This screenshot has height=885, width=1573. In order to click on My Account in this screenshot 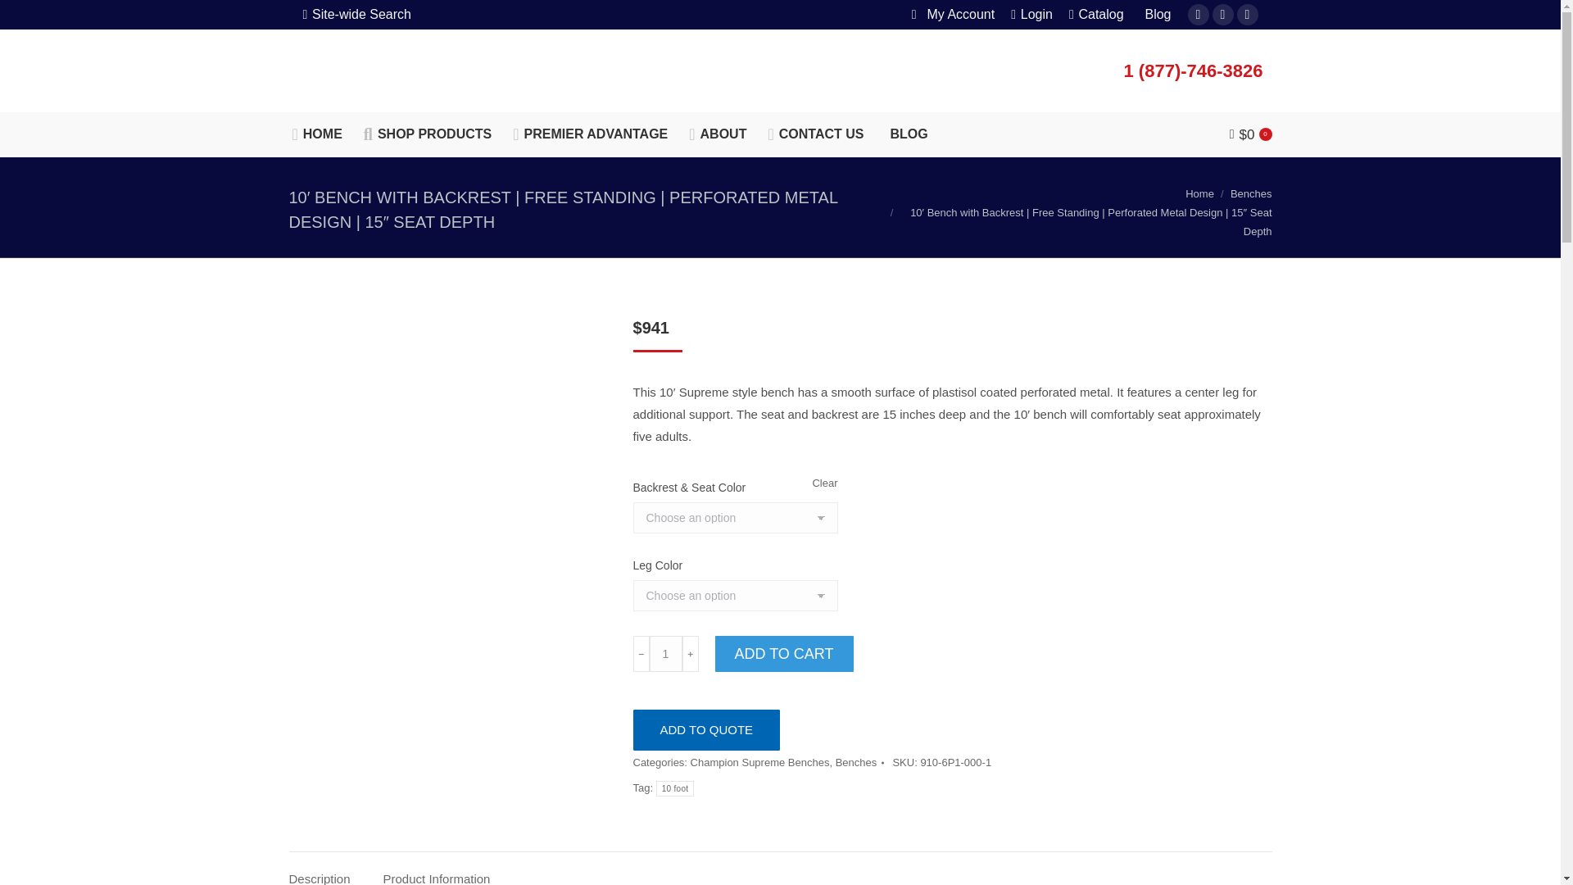, I will do `click(950, 15)`.